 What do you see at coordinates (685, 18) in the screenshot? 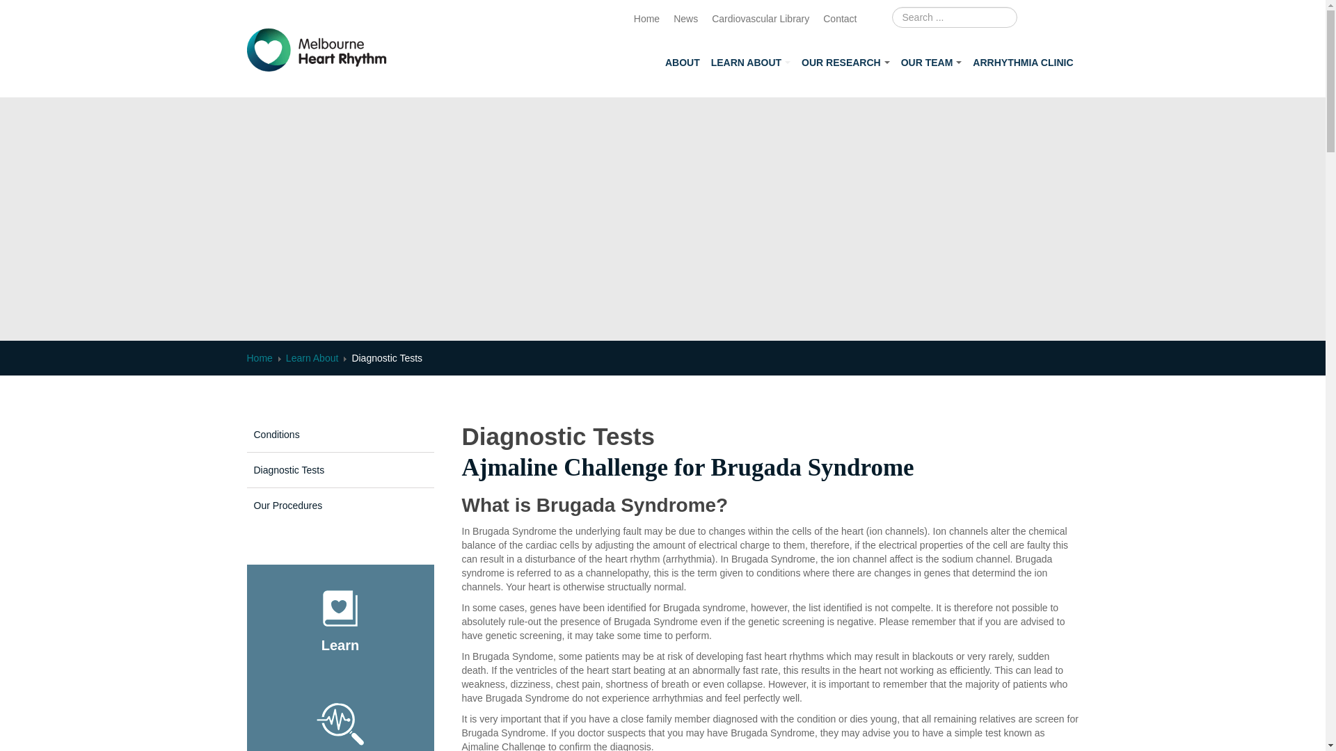
I see `News` at bounding box center [685, 18].